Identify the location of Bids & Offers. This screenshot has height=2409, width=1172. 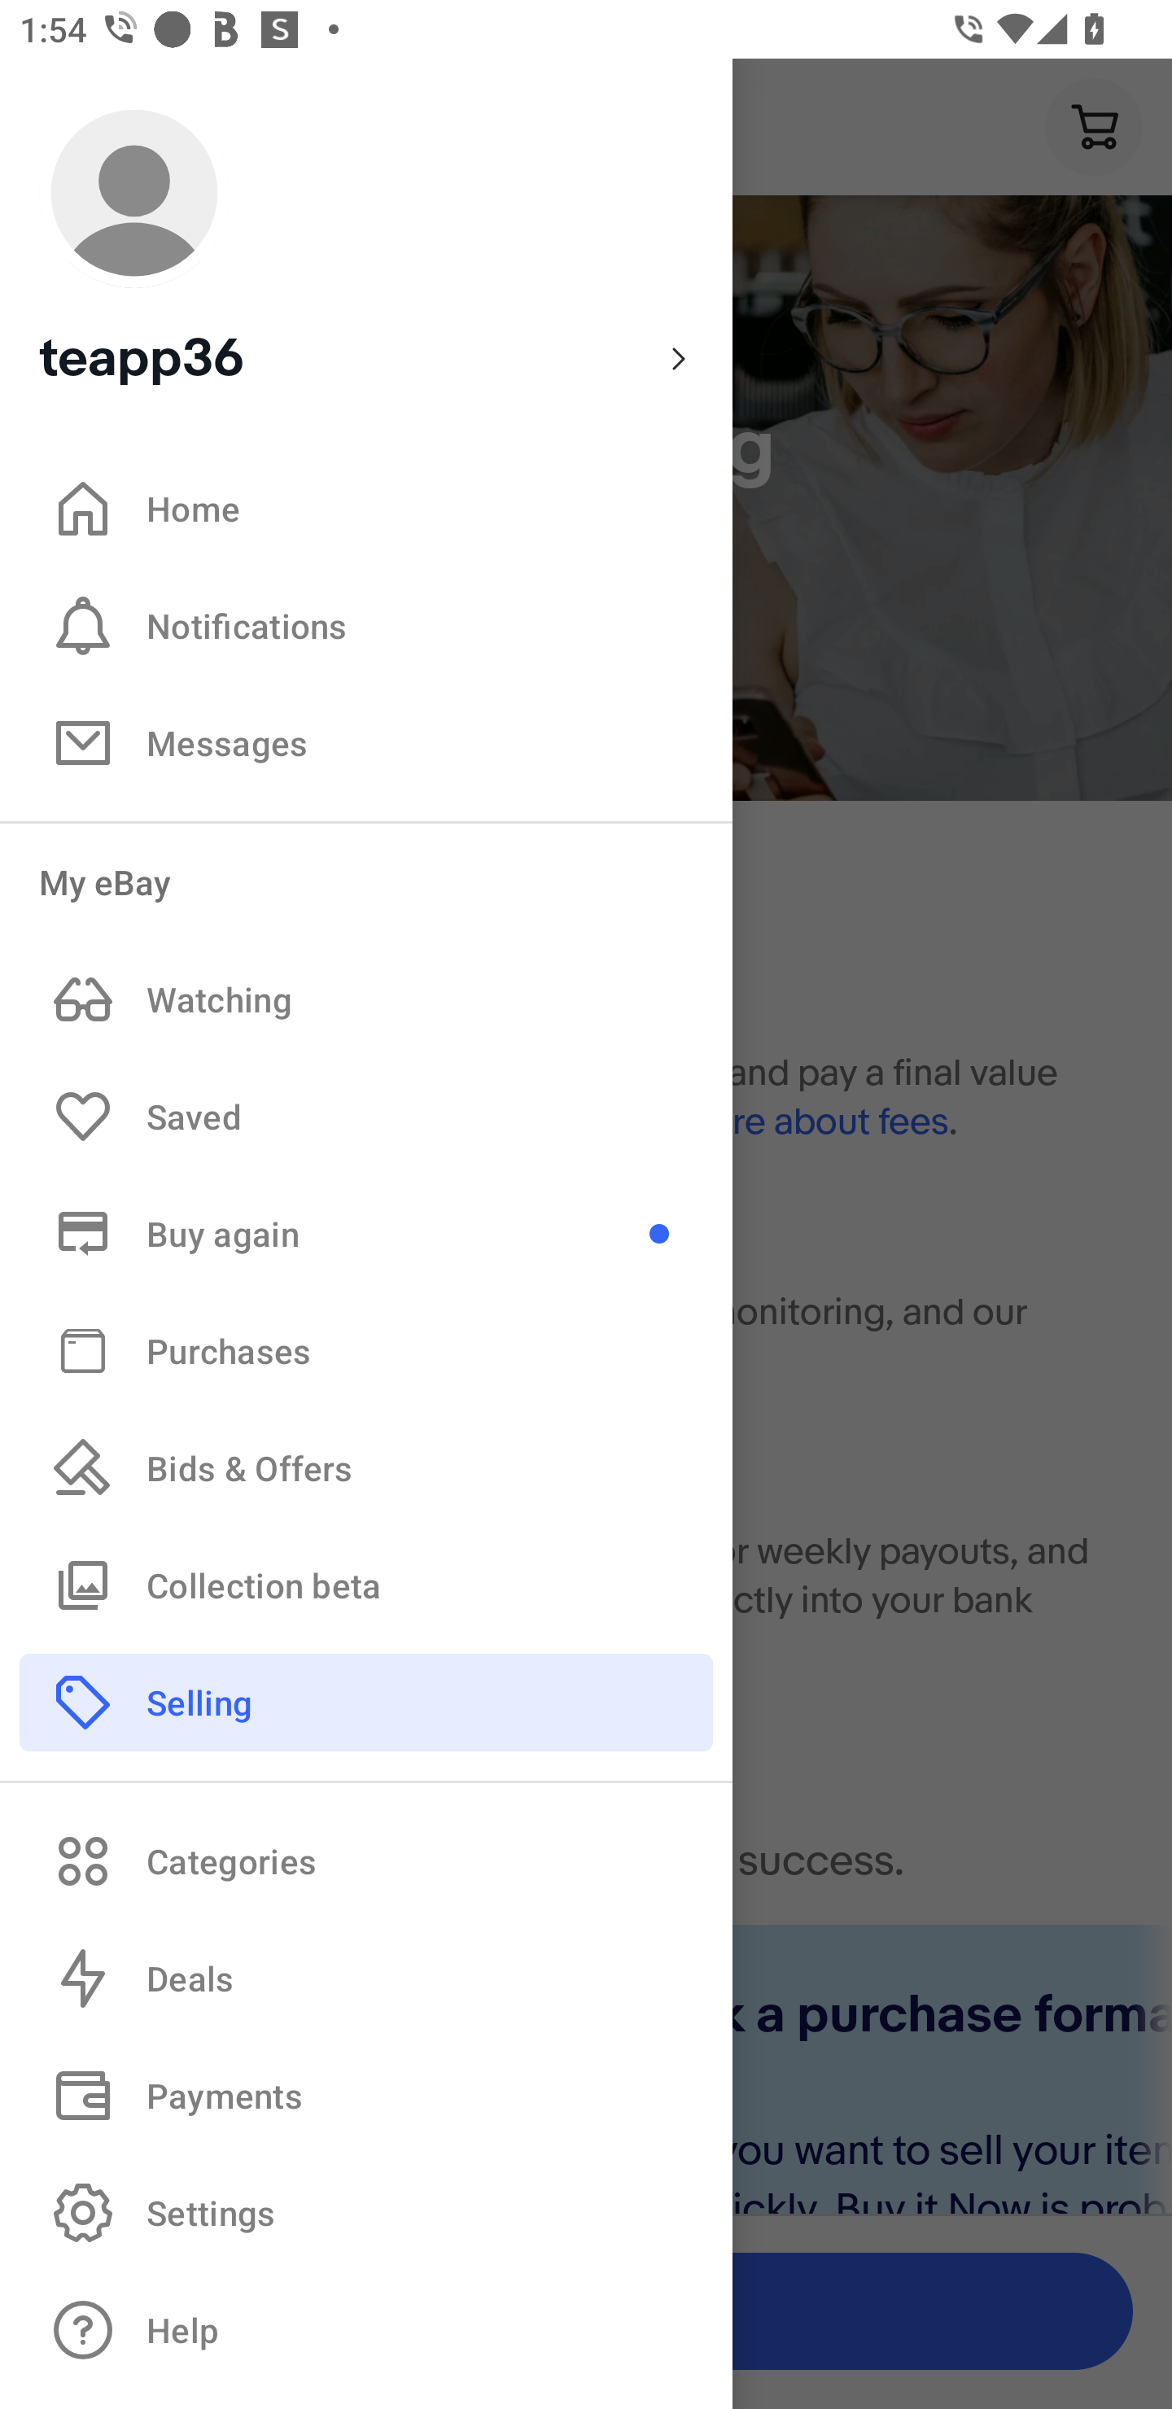
(366, 1468).